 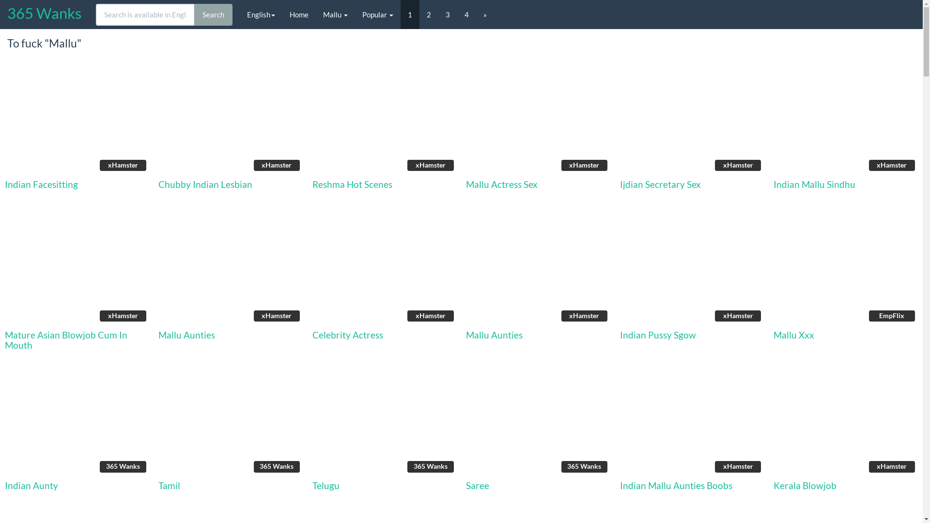 I want to click on English, so click(x=261, y=15).